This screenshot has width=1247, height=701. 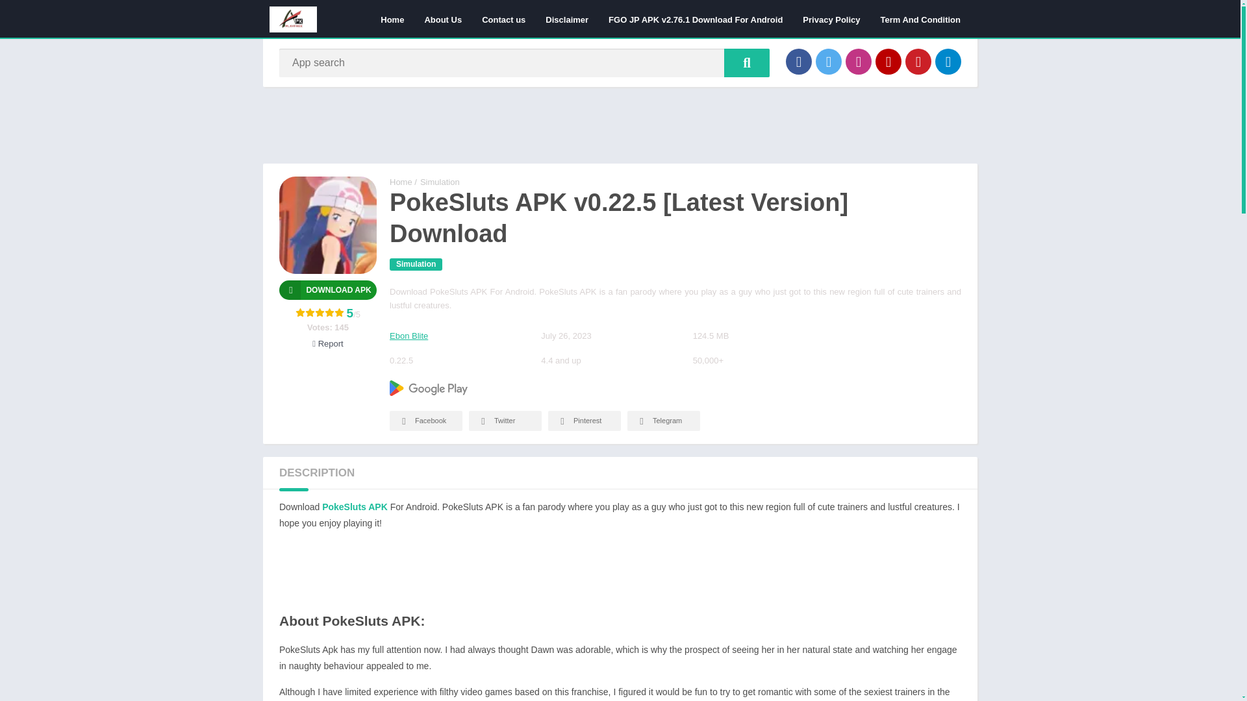 I want to click on Telegram, so click(x=948, y=61).